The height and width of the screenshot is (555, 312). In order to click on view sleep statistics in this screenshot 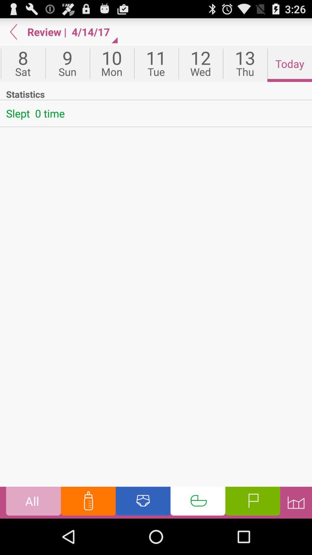, I will do `click(198, 502)`.